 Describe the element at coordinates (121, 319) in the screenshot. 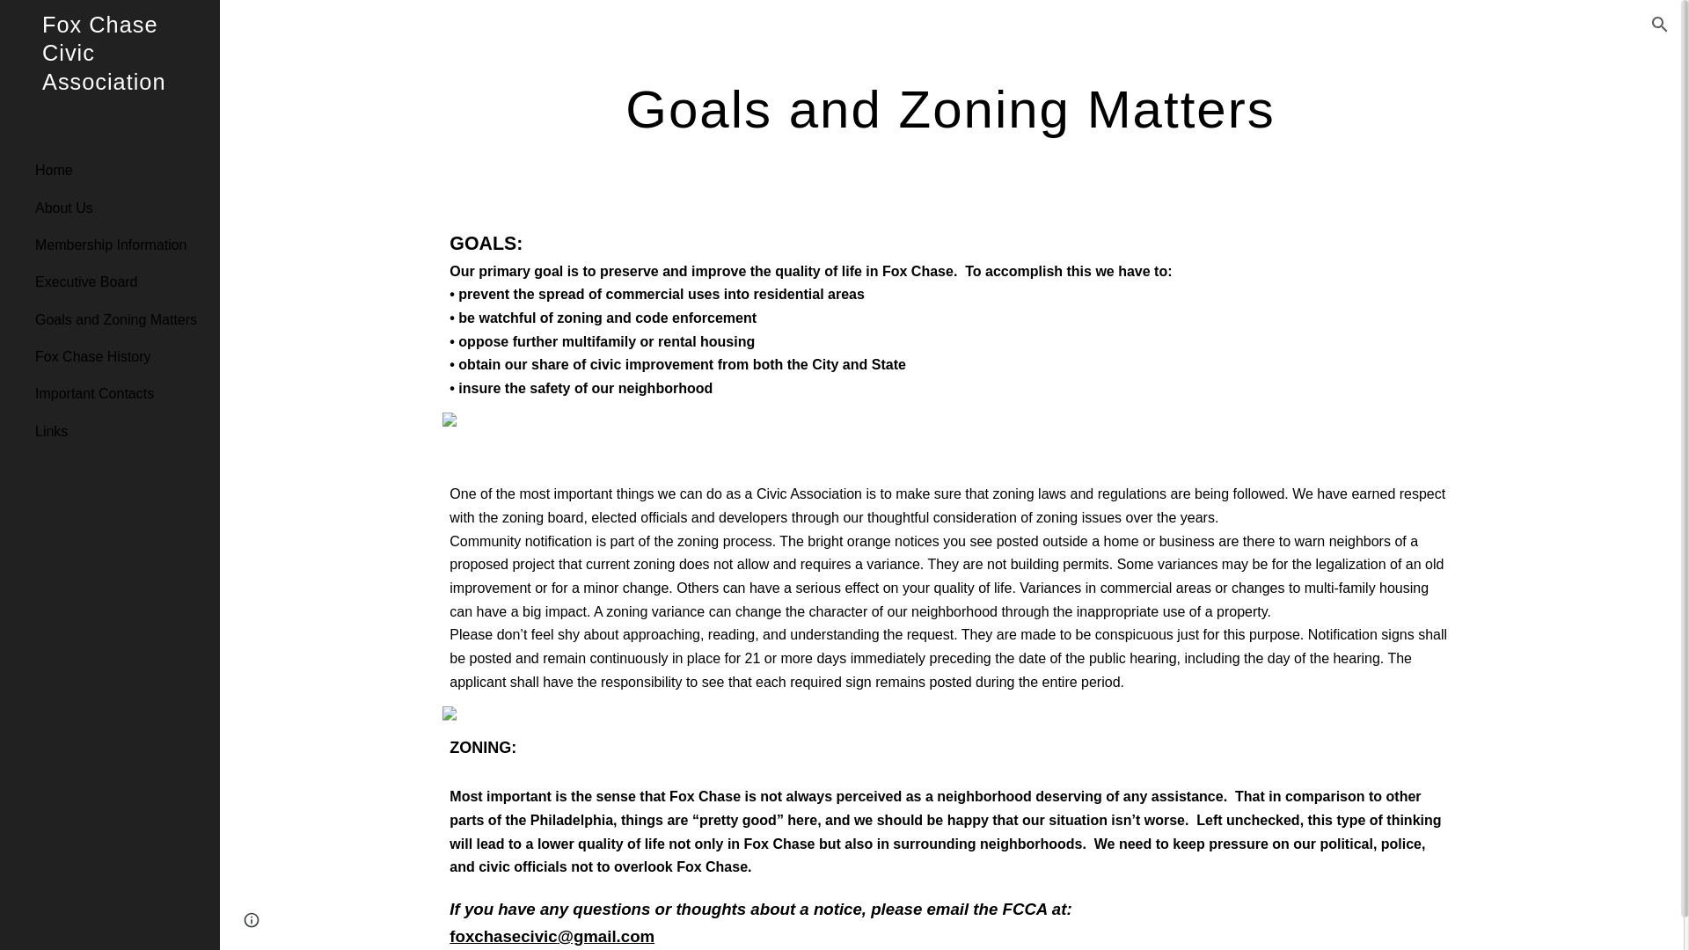

I see `Goals and Zoning Matters` at that location.